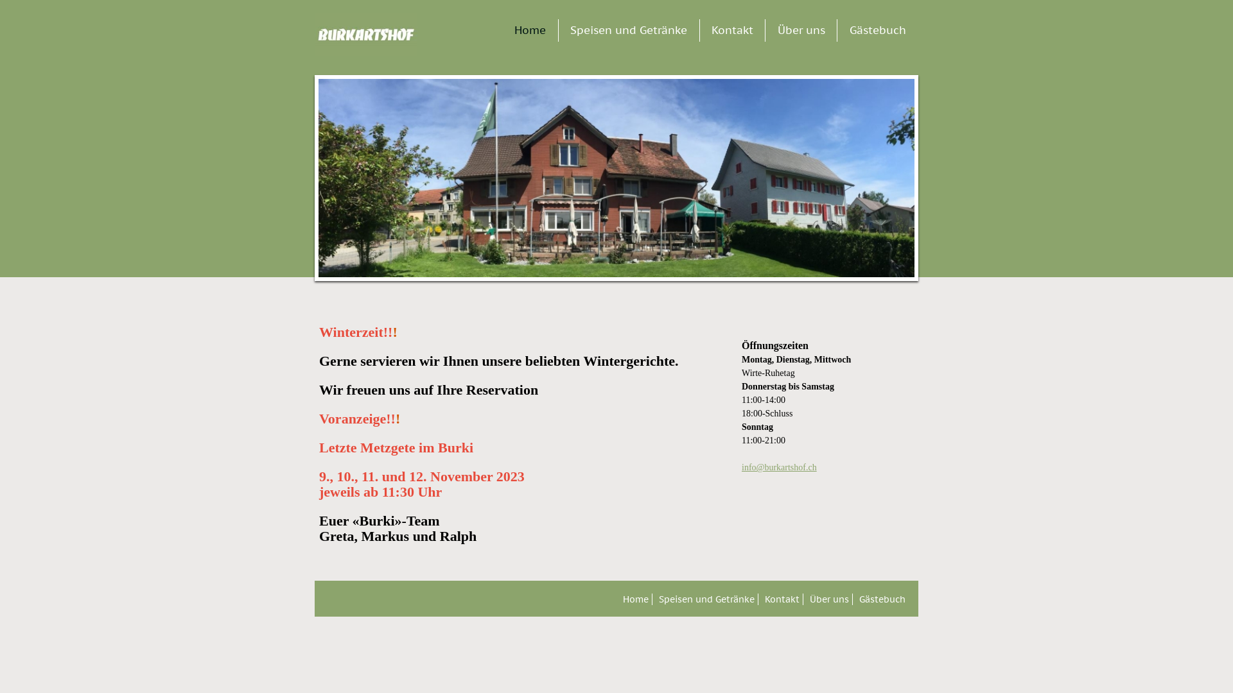 The height and width of the screenshot is (693, 1233). What do you see at coordinates (732, 30) in the screenshot?
I see `Kontakt` at bounding box center [732, 30].